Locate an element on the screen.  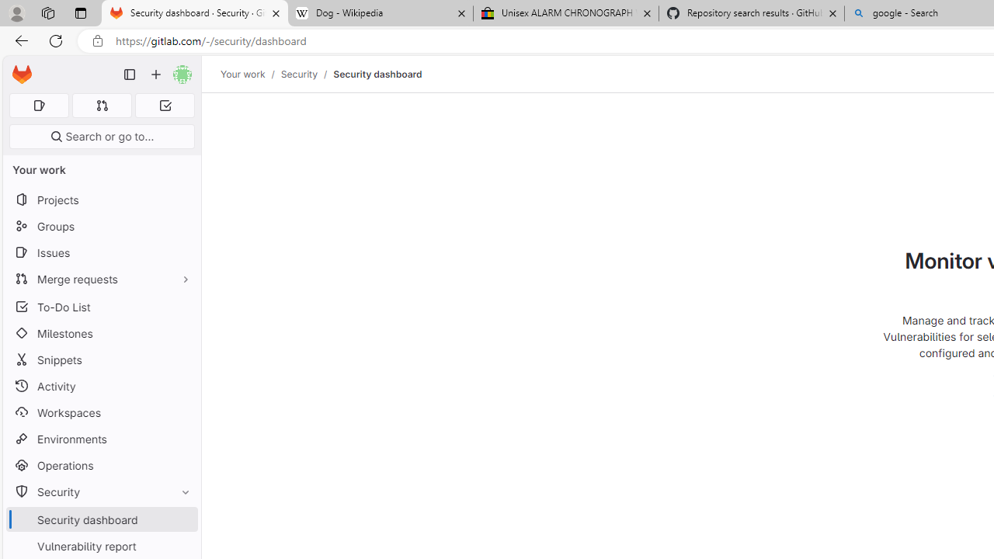
Security dashboard is located at coordinates (377, 74).